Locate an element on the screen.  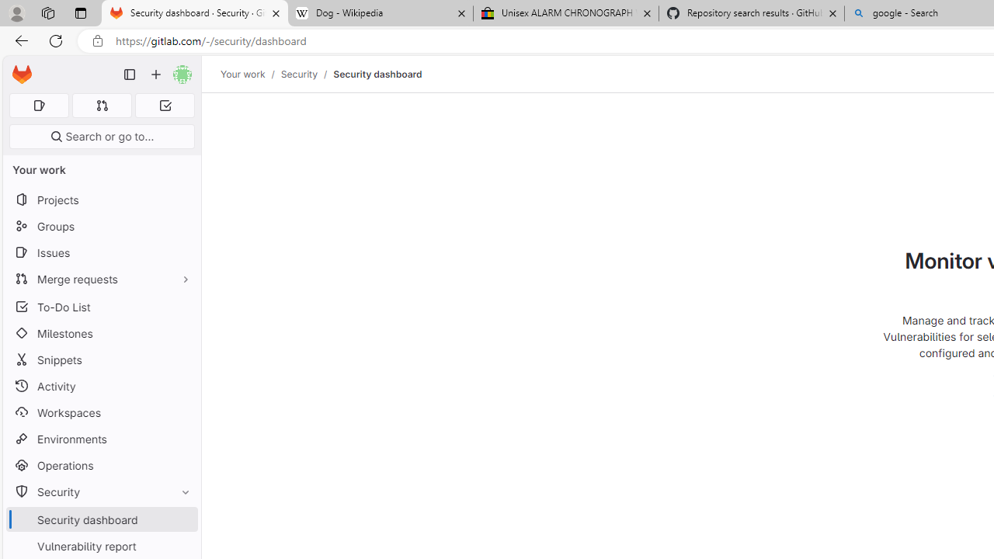
Security dashboard is located at coordinates (377, 74).